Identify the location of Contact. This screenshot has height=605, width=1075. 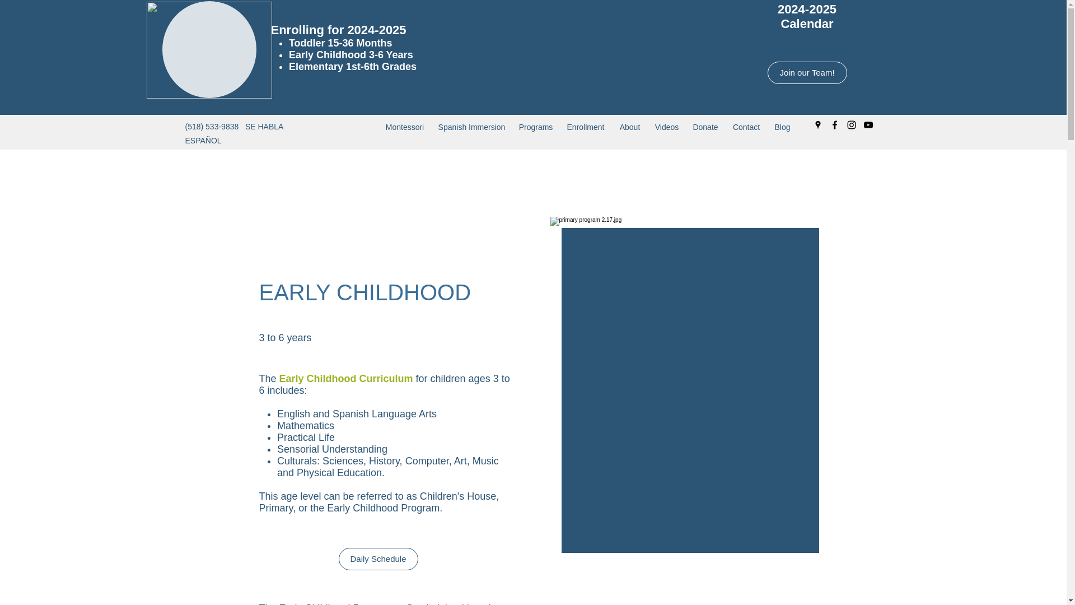
(746, 127).